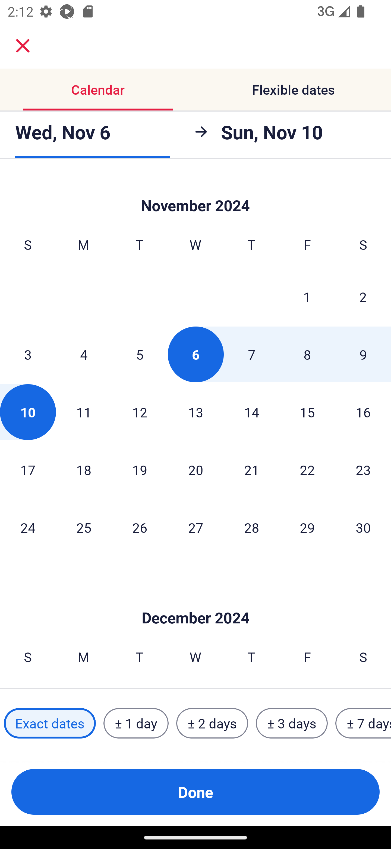  What do you see at coordinates (140, 354) in the screenshot?
I see `5 Tuesday, November 5, 2024` at bounding box center [140, 354].